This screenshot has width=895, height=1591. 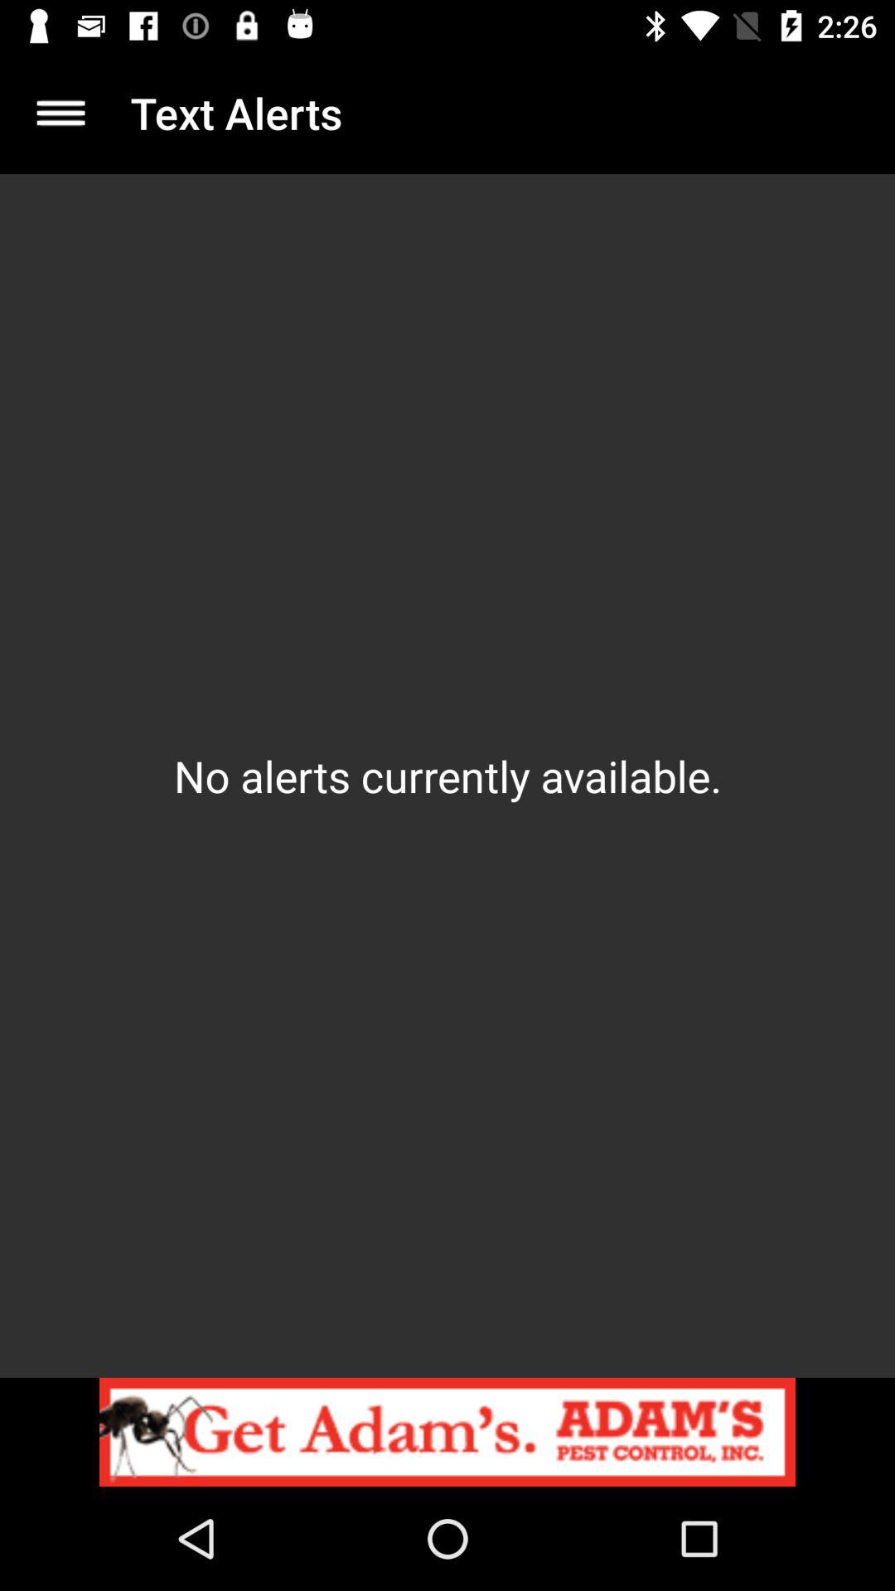 What do you see at coordinates (60, 113) in the screenshot?
I see `choose the app to the left of the text alerts` at bounding box center [60, 113].